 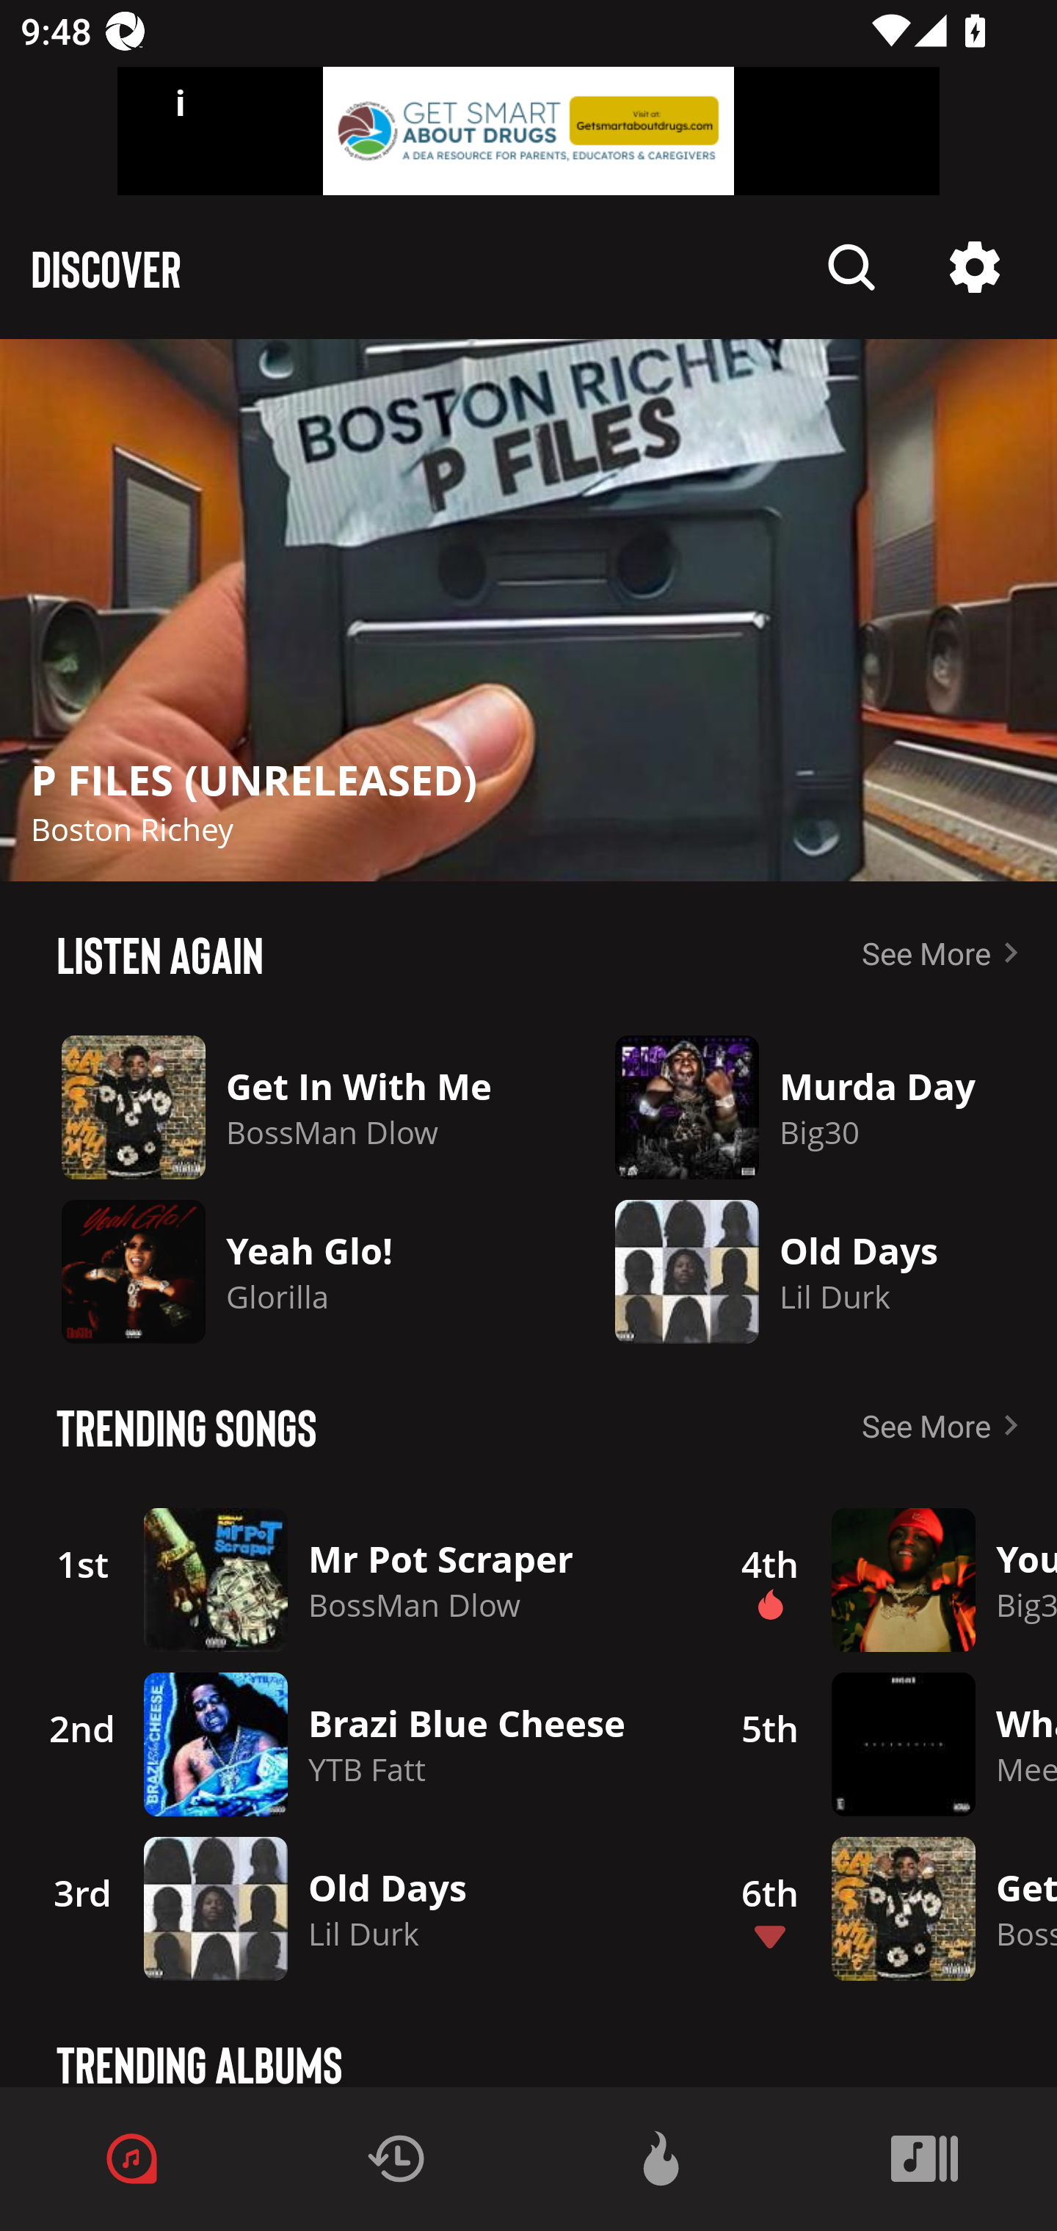 What do you see at coordinates (806, 1271) in the screenshot?
I see `Description Old Days Lil Durk` at bounding box center [806, 1271].